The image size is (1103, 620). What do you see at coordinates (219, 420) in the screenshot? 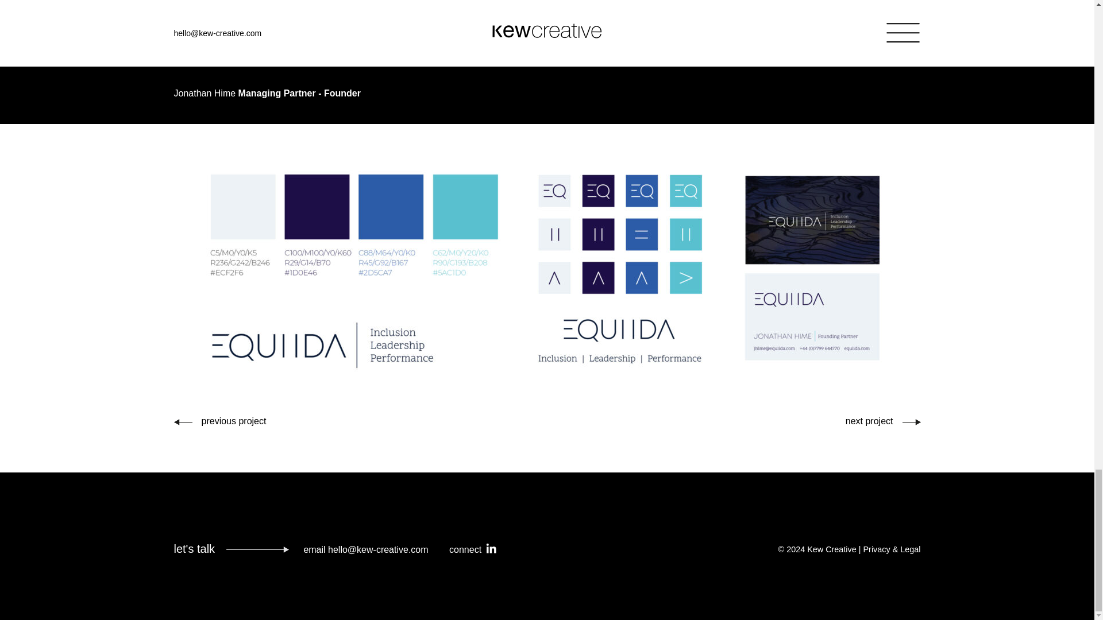
I see `previous project` at bounding box center [219, 420].